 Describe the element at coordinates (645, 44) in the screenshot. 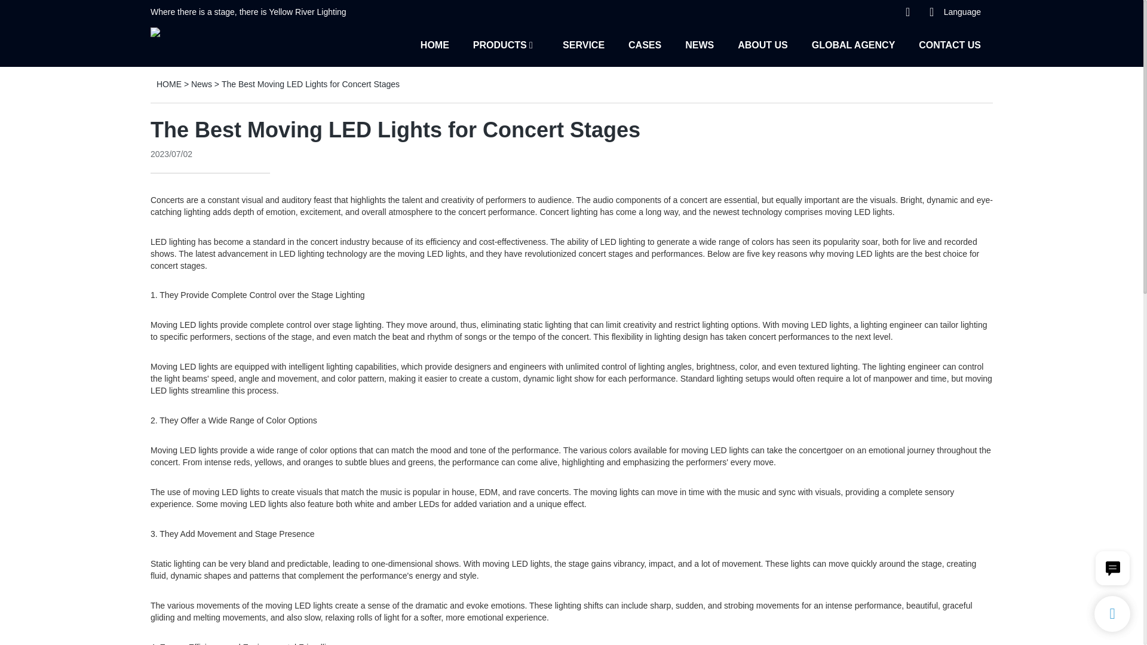

I see `CASES` at that location.